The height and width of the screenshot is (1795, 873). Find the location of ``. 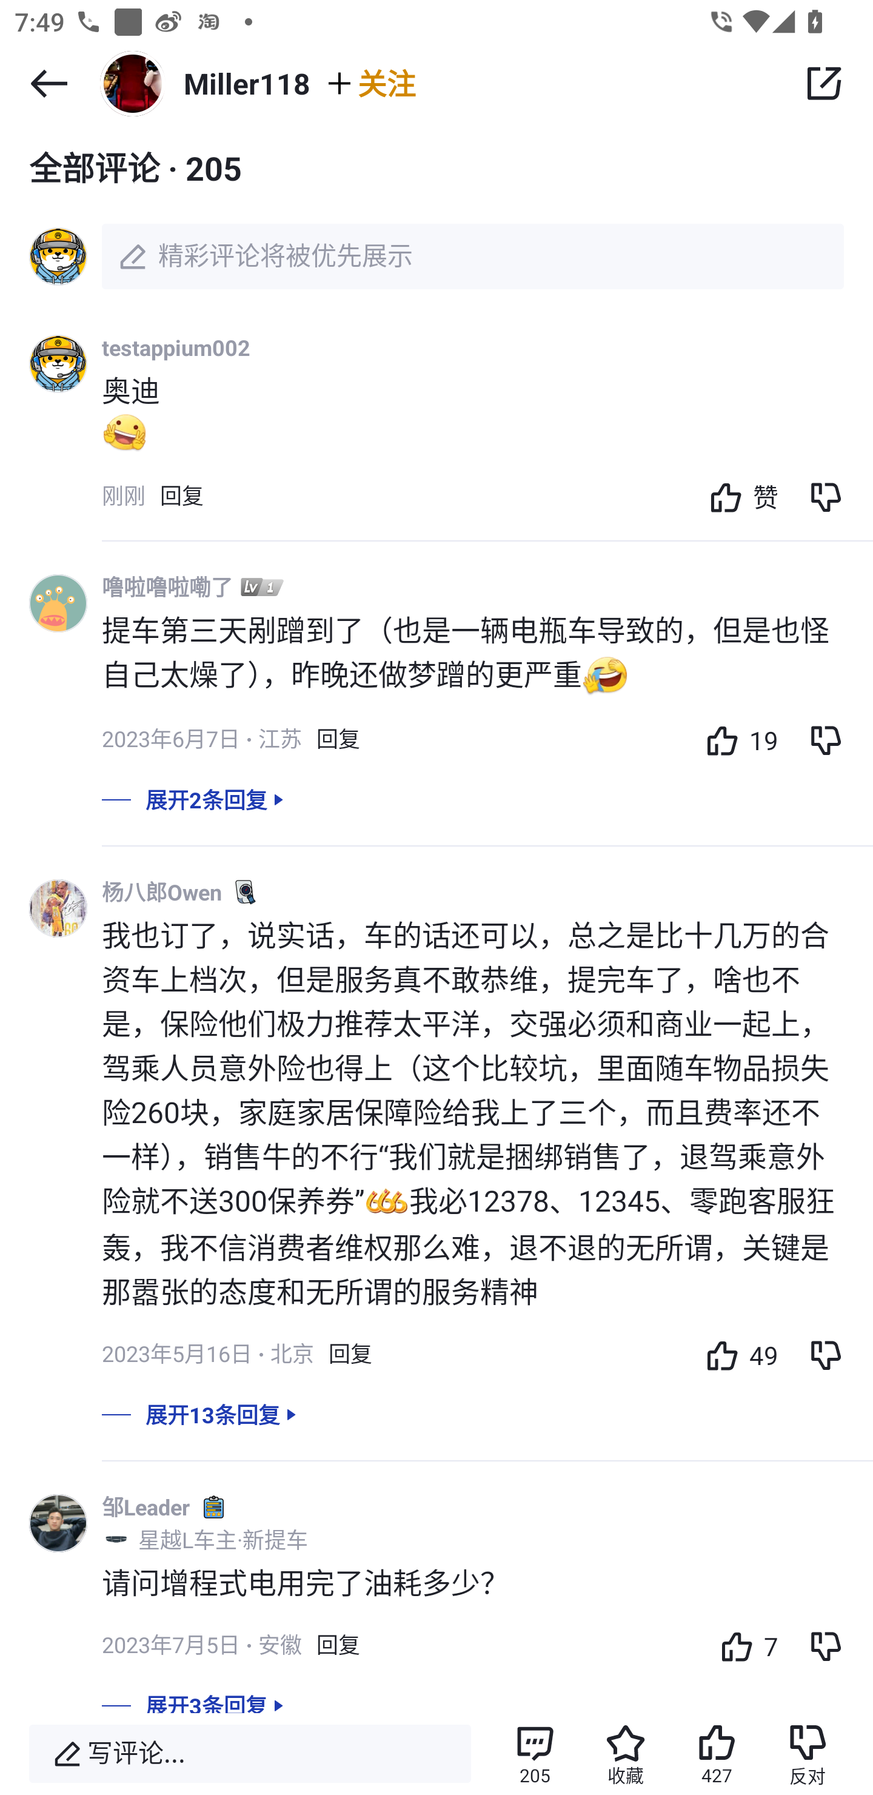

 is located at coordinates (48, 83).